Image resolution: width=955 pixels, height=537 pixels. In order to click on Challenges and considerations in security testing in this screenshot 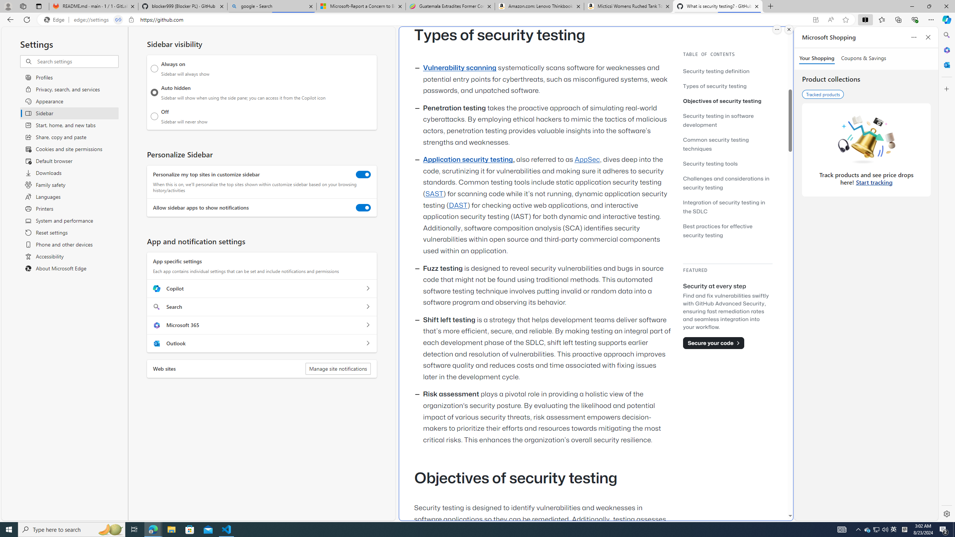, I will do `click(727, 183)`.